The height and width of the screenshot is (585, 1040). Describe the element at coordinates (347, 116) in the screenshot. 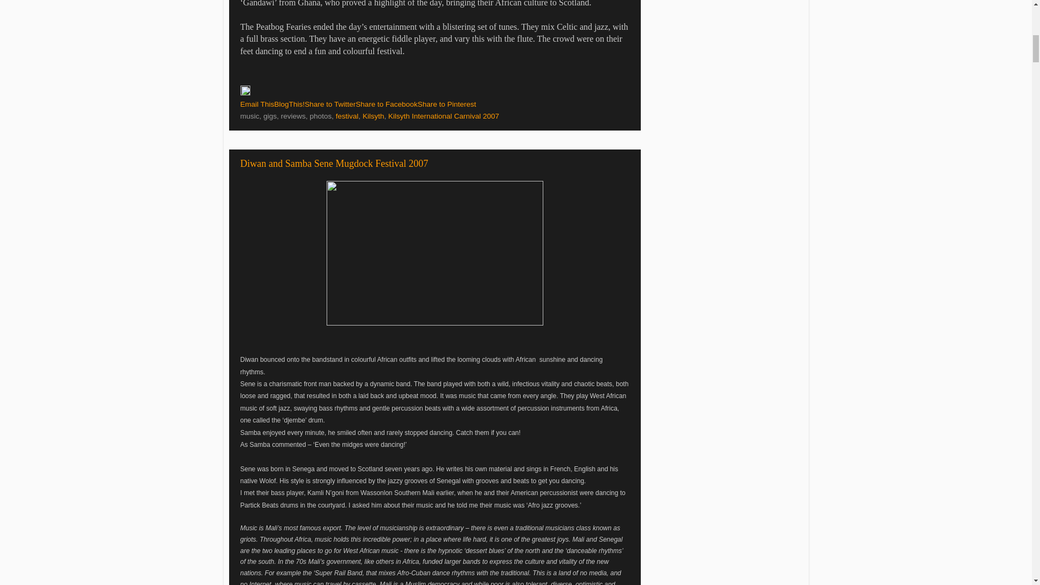

I see `festival` at that location.